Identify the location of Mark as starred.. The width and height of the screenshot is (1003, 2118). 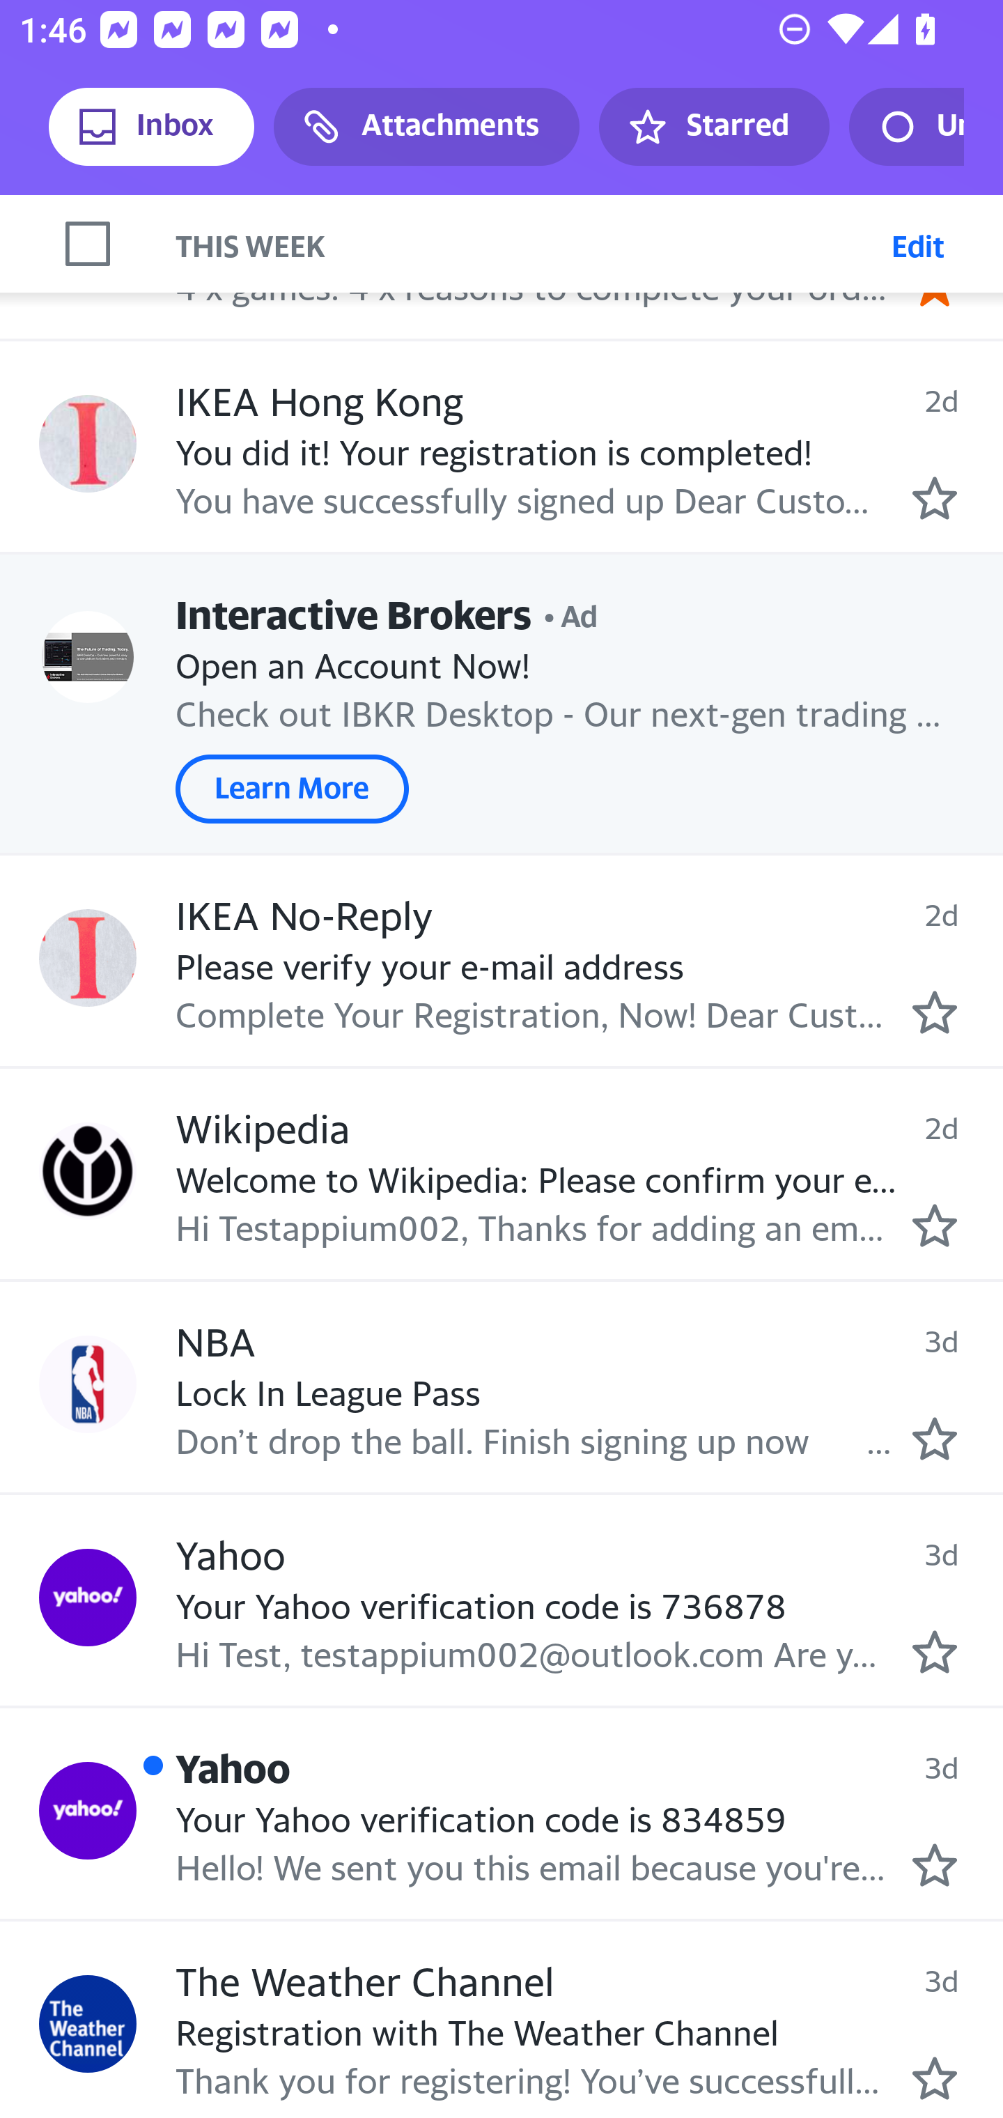
(935, 1225).